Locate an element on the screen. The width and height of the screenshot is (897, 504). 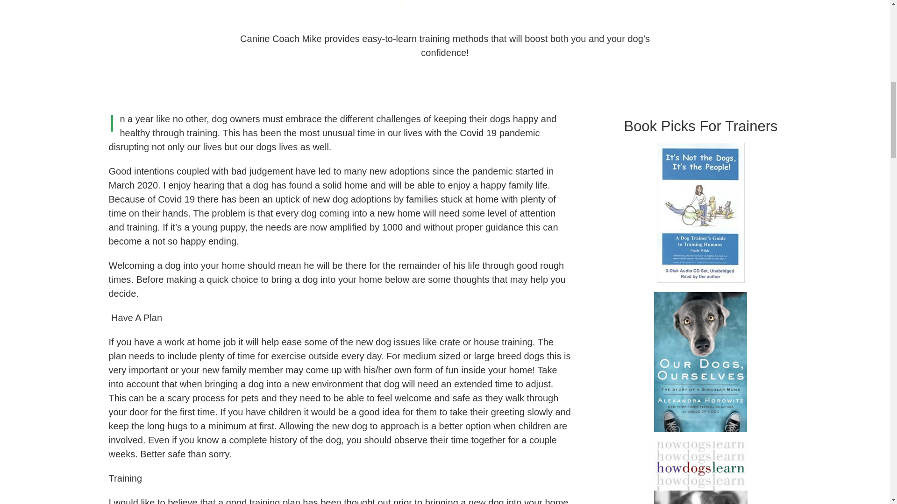
TRAINING TIPS is located at coordinates (434, 2).